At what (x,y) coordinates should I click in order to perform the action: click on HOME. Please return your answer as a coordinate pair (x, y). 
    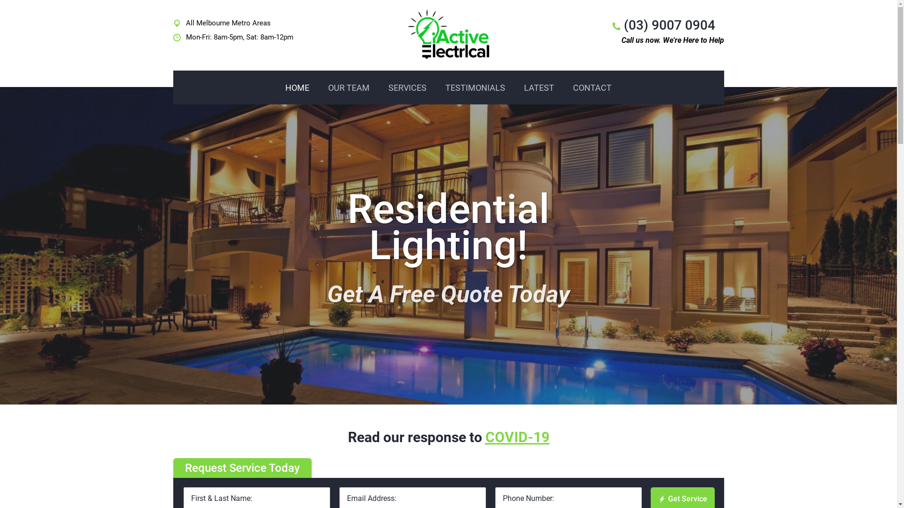
    Looking at the image, I should click on (298, 88).